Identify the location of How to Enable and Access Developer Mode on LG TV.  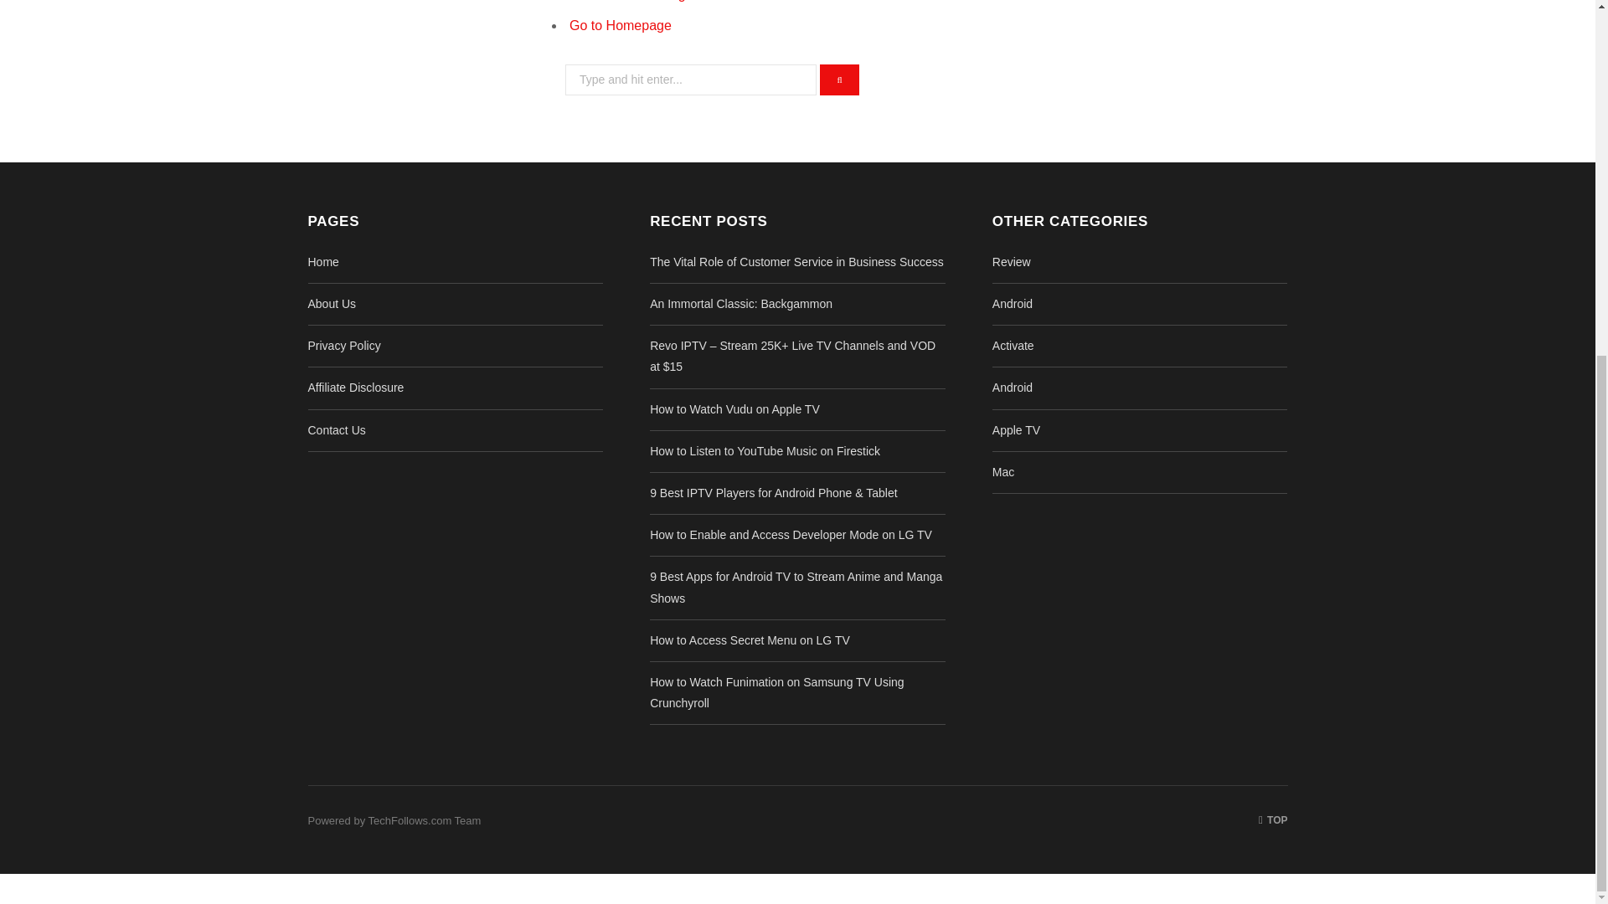
(791, 534).